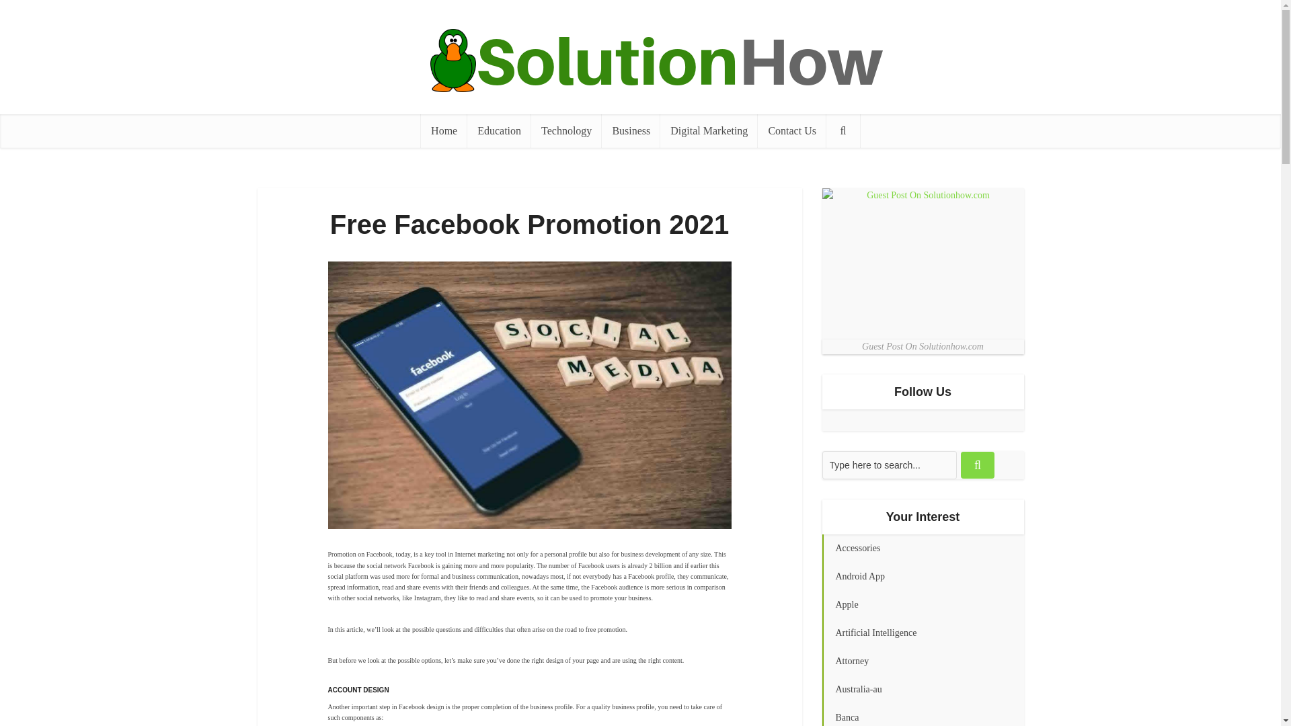 Image resolution: width=1291 pixels, height=726 pixels. I want to click on SolutionHow, so click(639, 61).